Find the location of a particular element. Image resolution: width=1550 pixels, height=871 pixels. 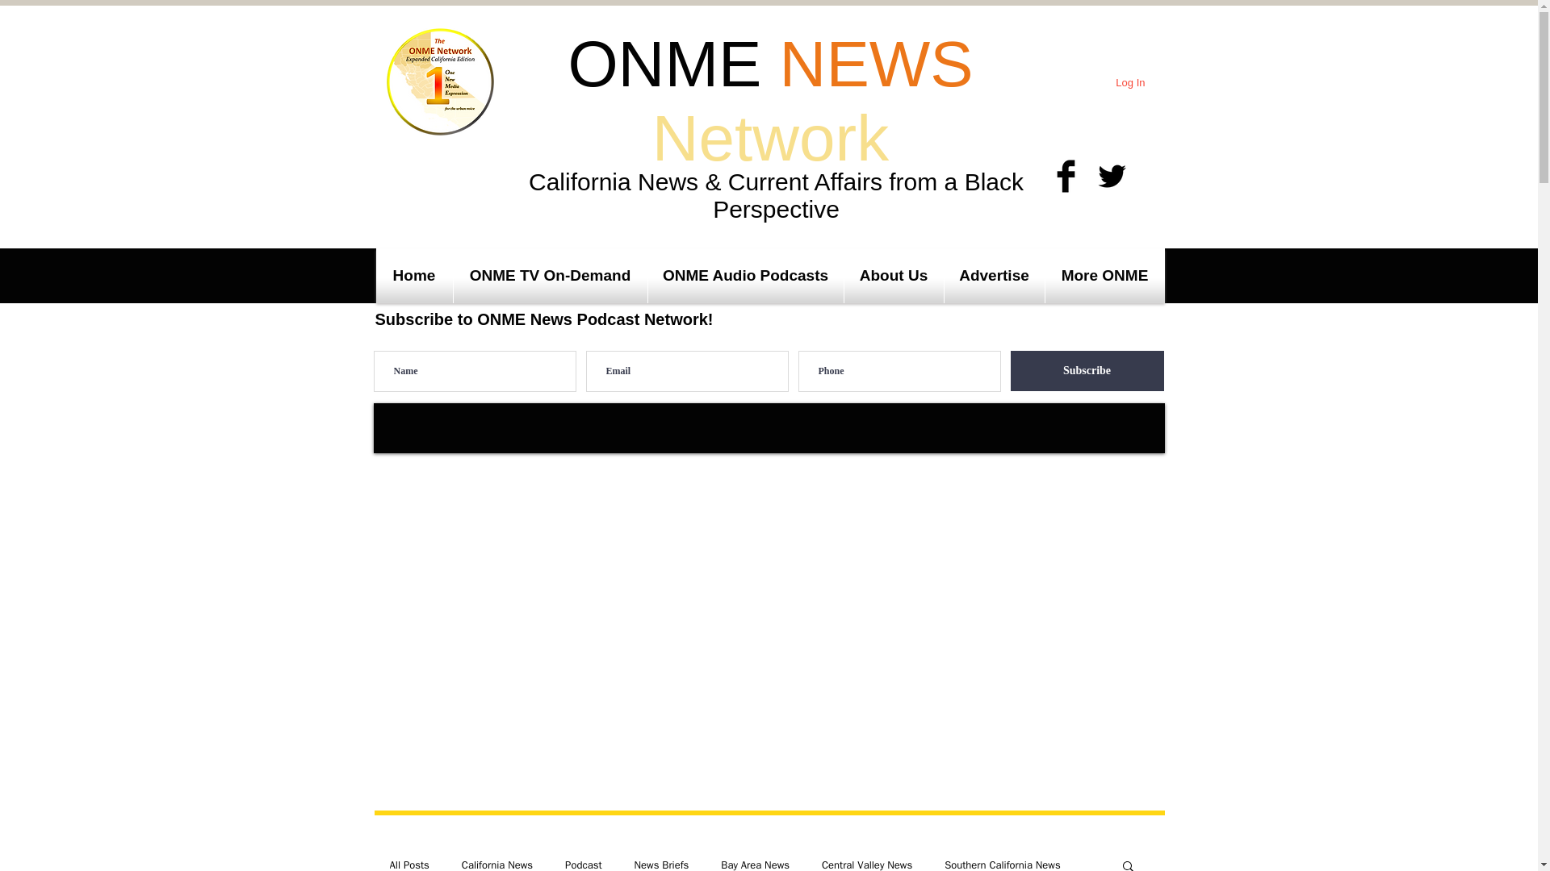

News Briefs is located at coordinates (662, 865).